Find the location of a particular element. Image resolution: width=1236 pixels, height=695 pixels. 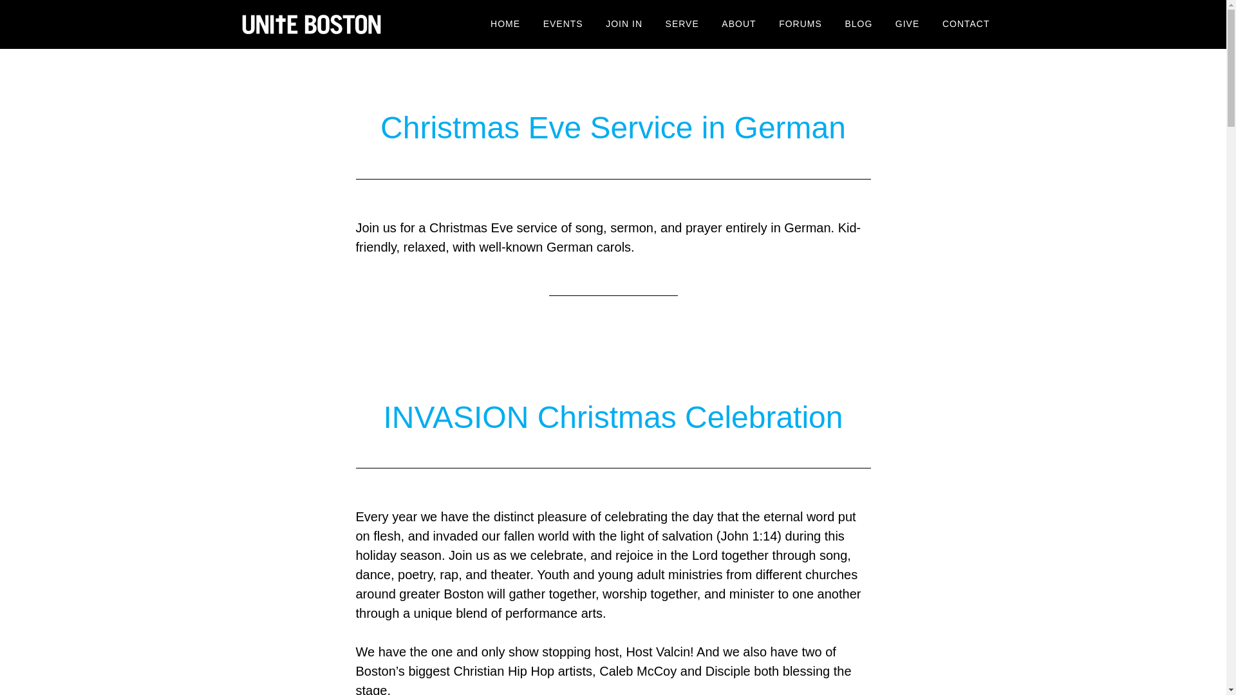

SERVE is located at coordinates (682, 24).